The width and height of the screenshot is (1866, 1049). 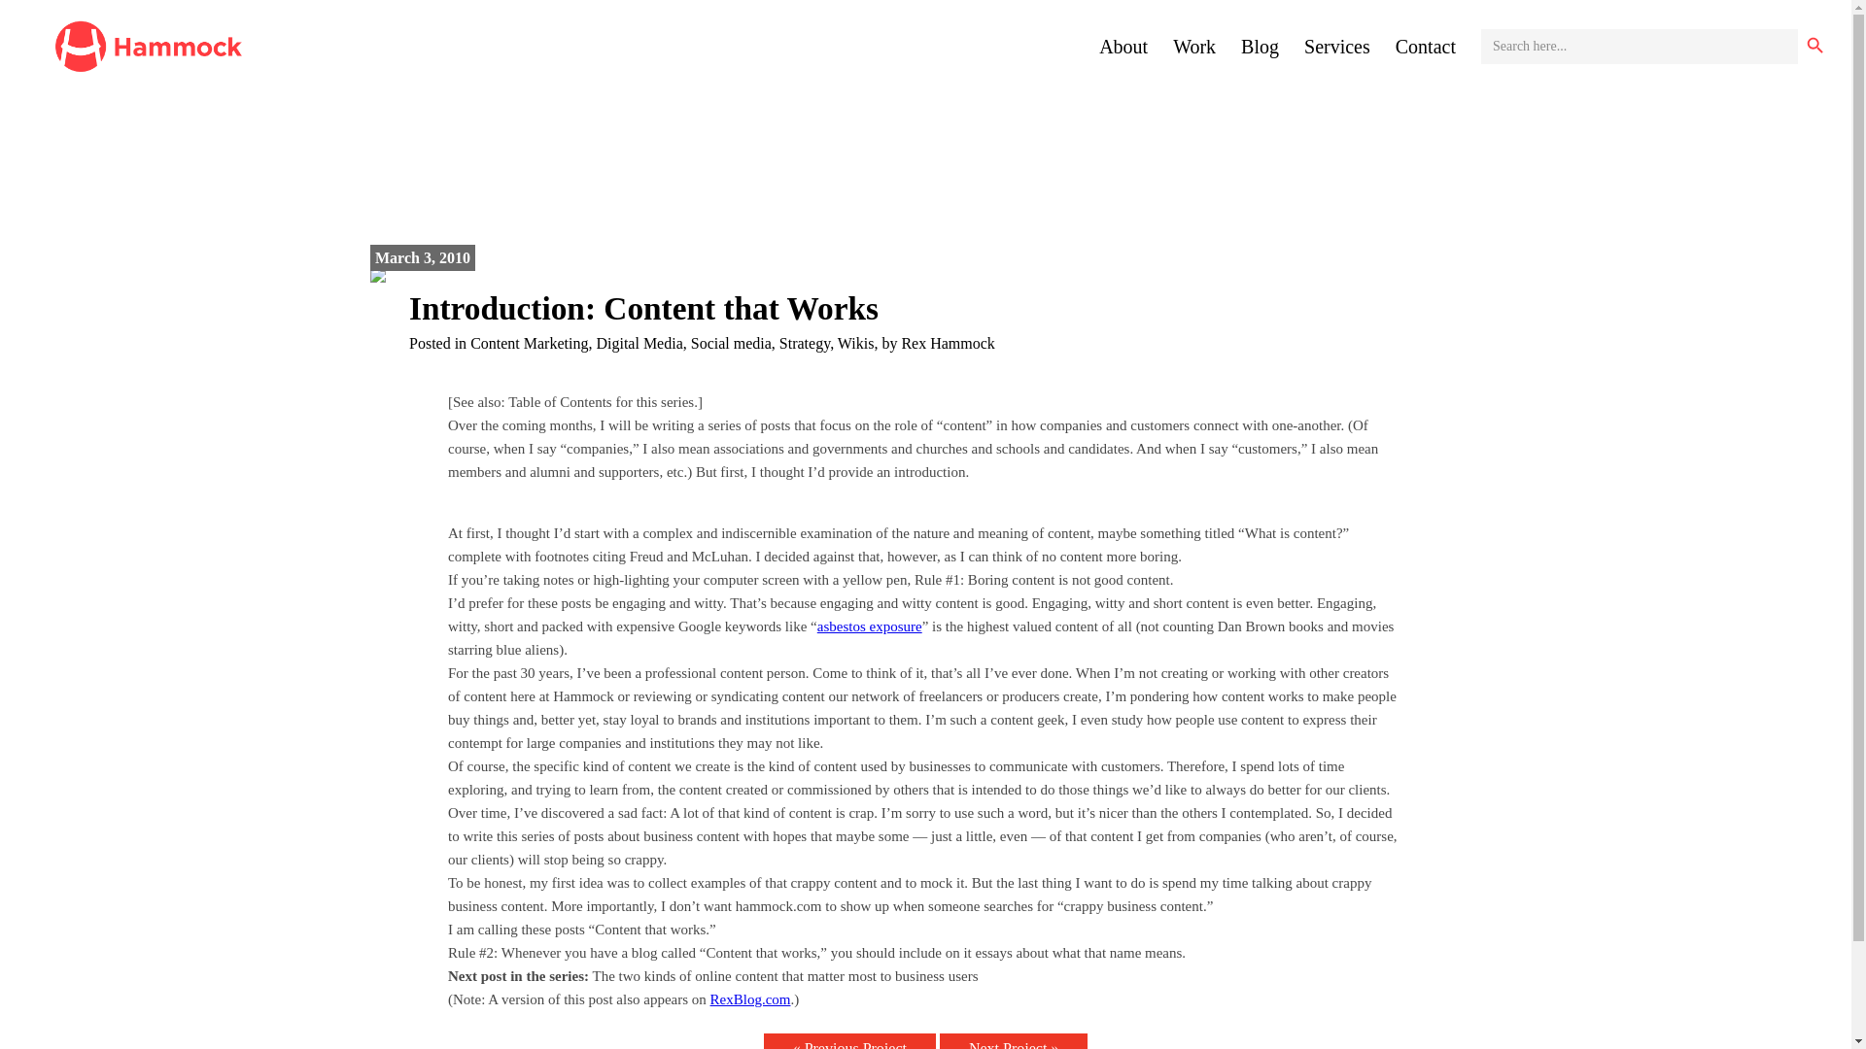 What do you see at coordinates (750, 998) in the screenshot?
I see `RexBlog.com` at bounding box center [750, 998].